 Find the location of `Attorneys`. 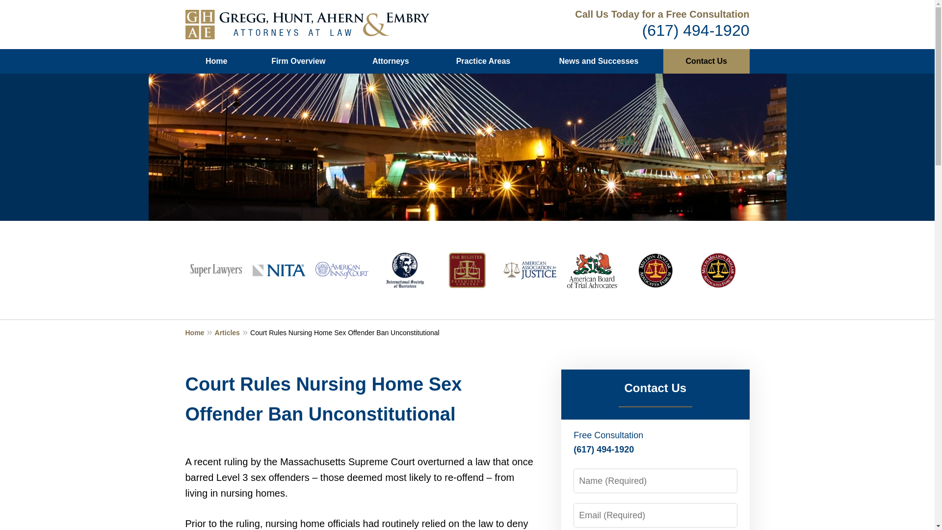

Attorneys is located at coordinates (391, 61).